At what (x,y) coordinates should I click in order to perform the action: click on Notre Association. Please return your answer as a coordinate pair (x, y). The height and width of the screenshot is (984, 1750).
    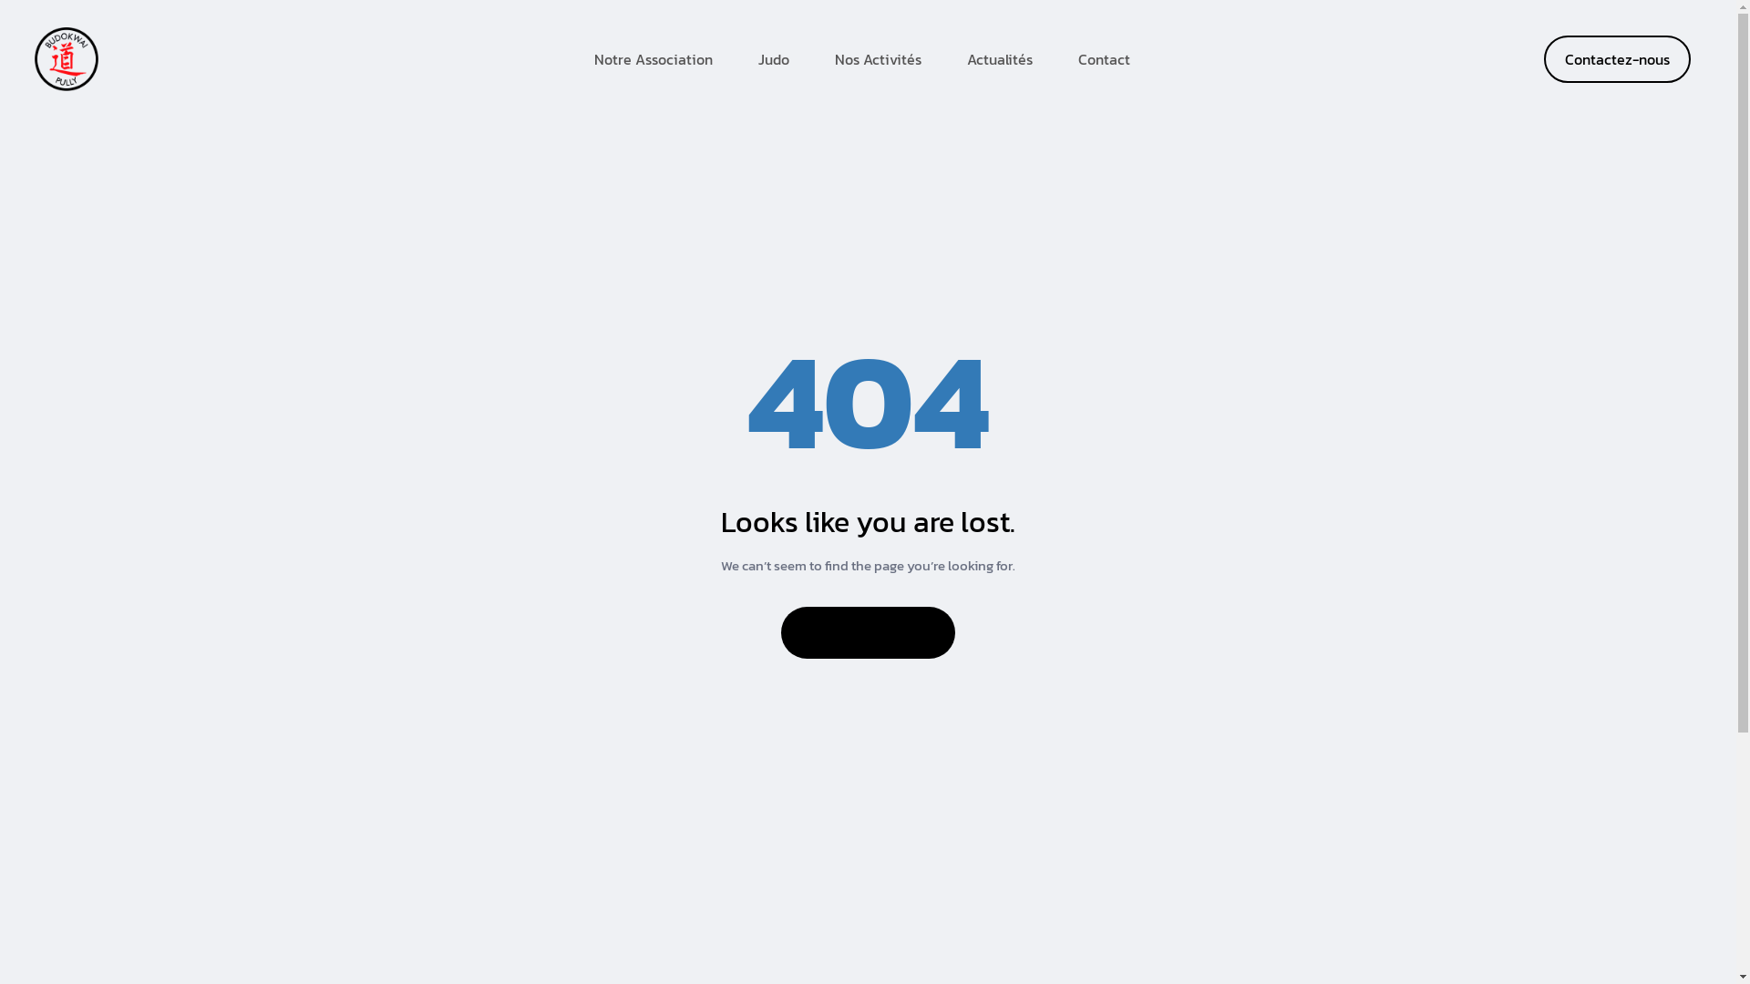
    Looking at the image, I should click on (654, 59).